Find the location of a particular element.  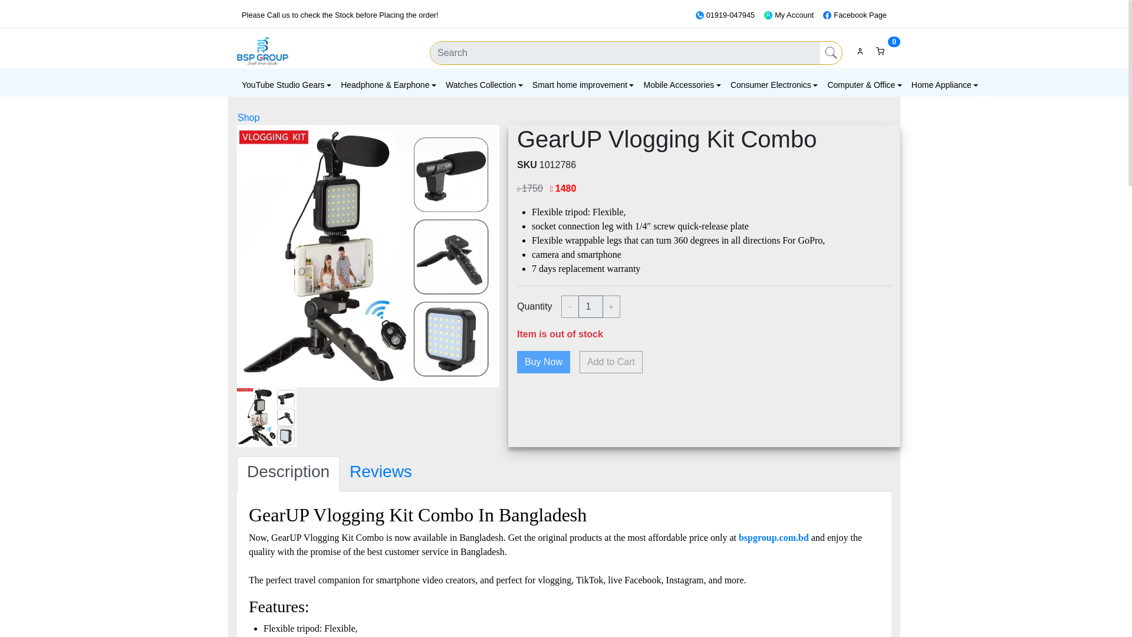

Mobile Accessories is located at coordinates (682, 86).